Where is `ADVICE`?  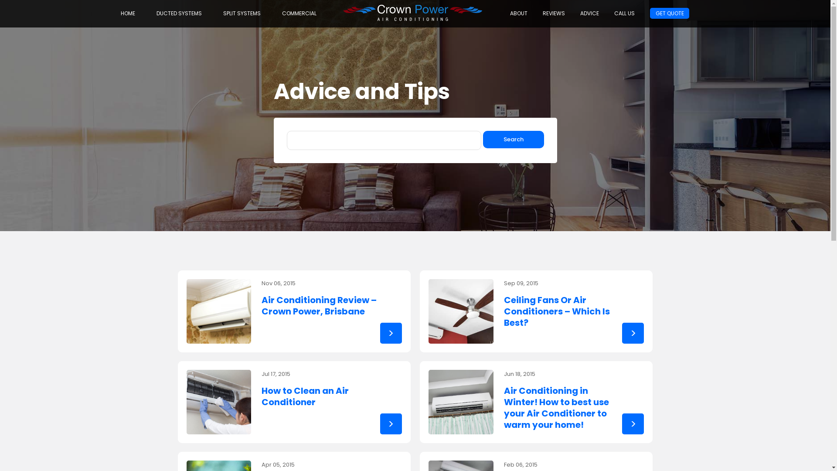
ADVICE is located at coordinates (589, 13).